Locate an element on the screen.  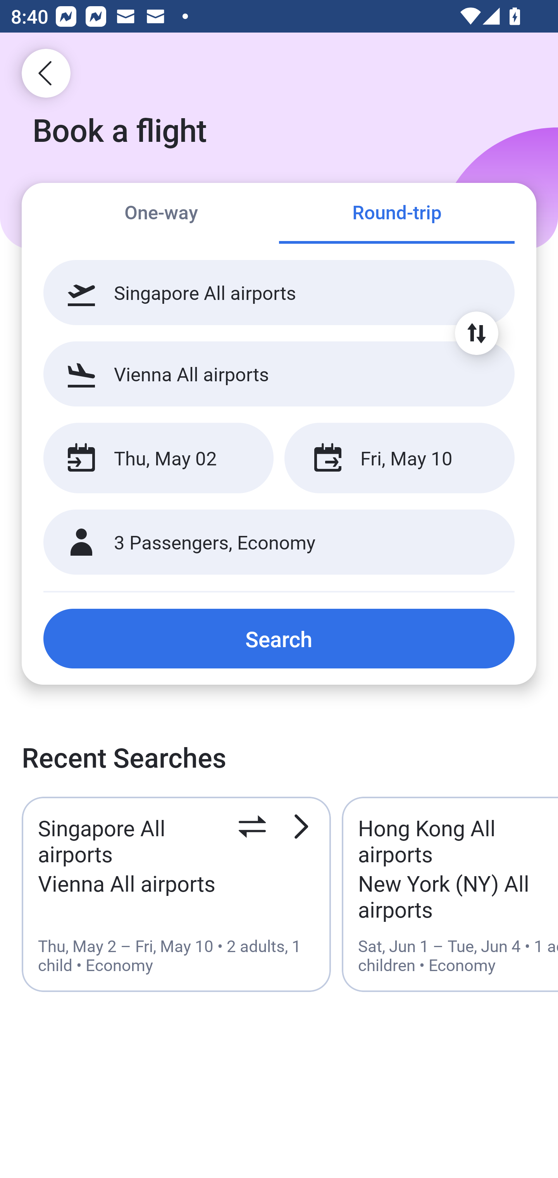
Fri, May 10 is located at coordinates (399, 458).